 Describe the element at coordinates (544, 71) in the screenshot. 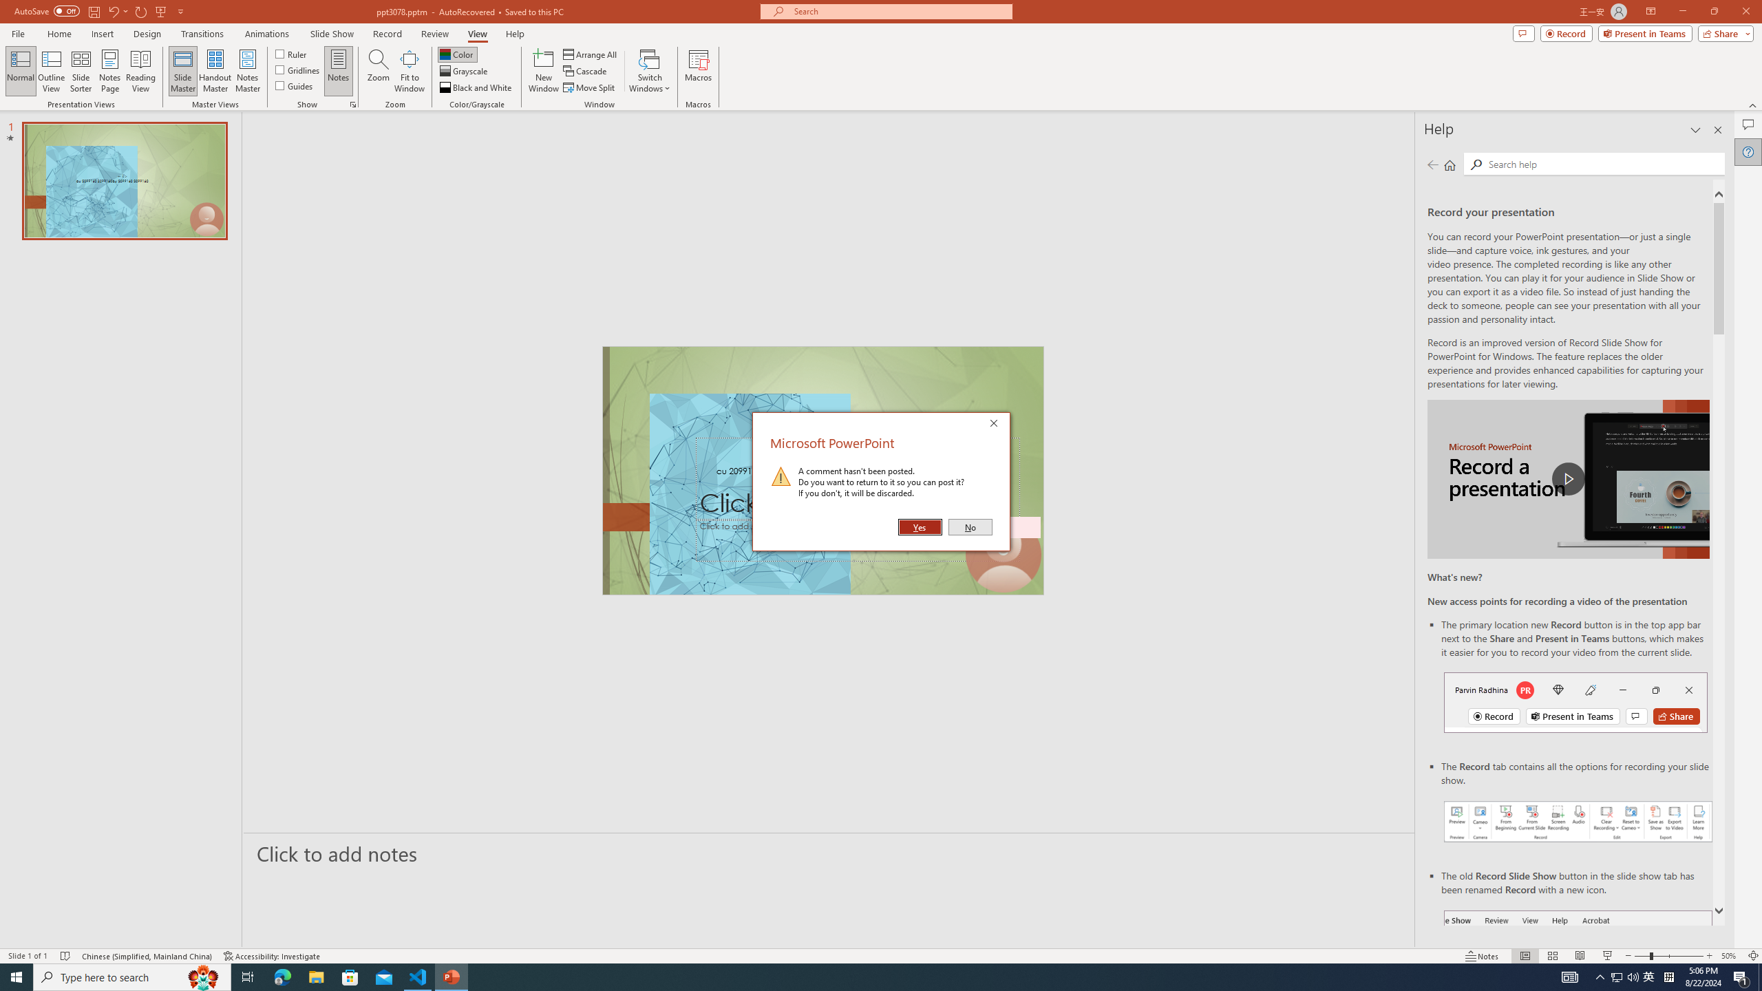

I see `New Window` at that location.